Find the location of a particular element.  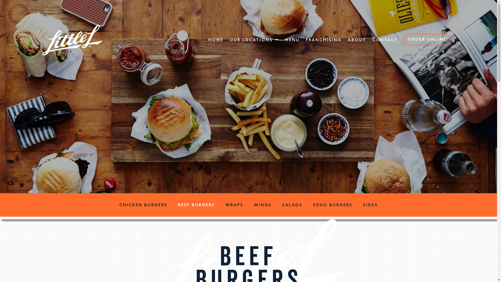

BEEF BURGERS is located at coordinates (196, 205).